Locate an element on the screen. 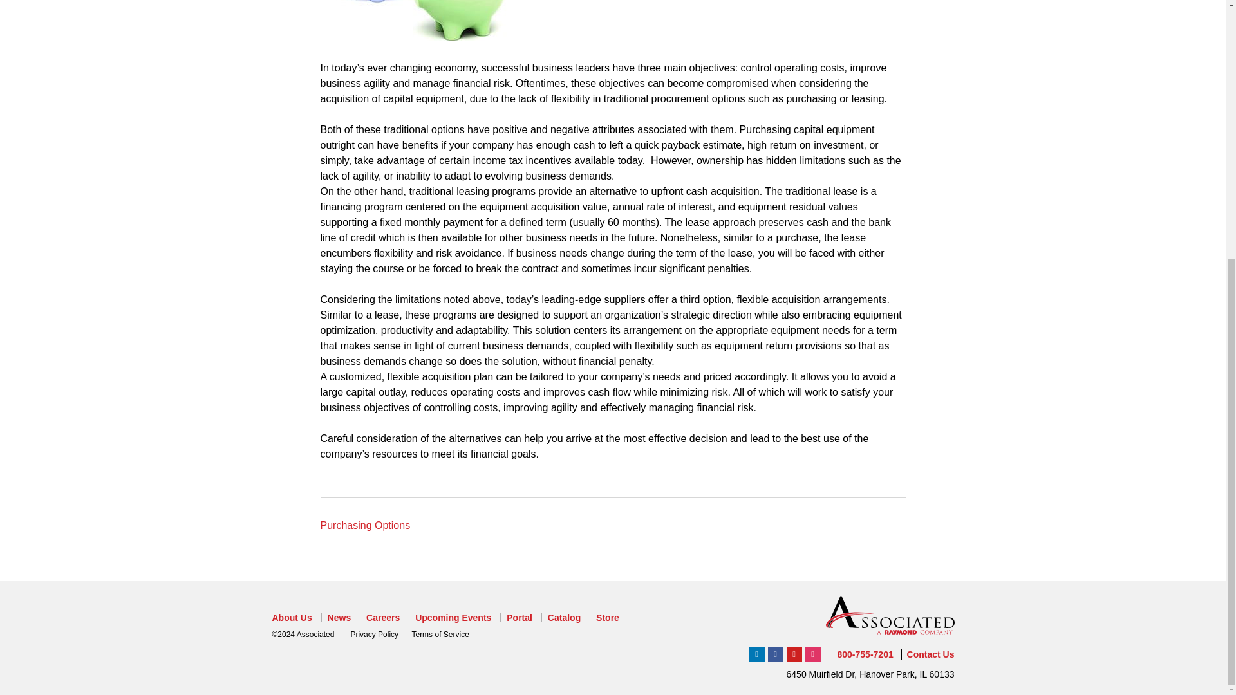 Image resolution: width=1236 pixels, height=695 pixels. Connect with us on LinkedIn is located at coordinates (757, 654).